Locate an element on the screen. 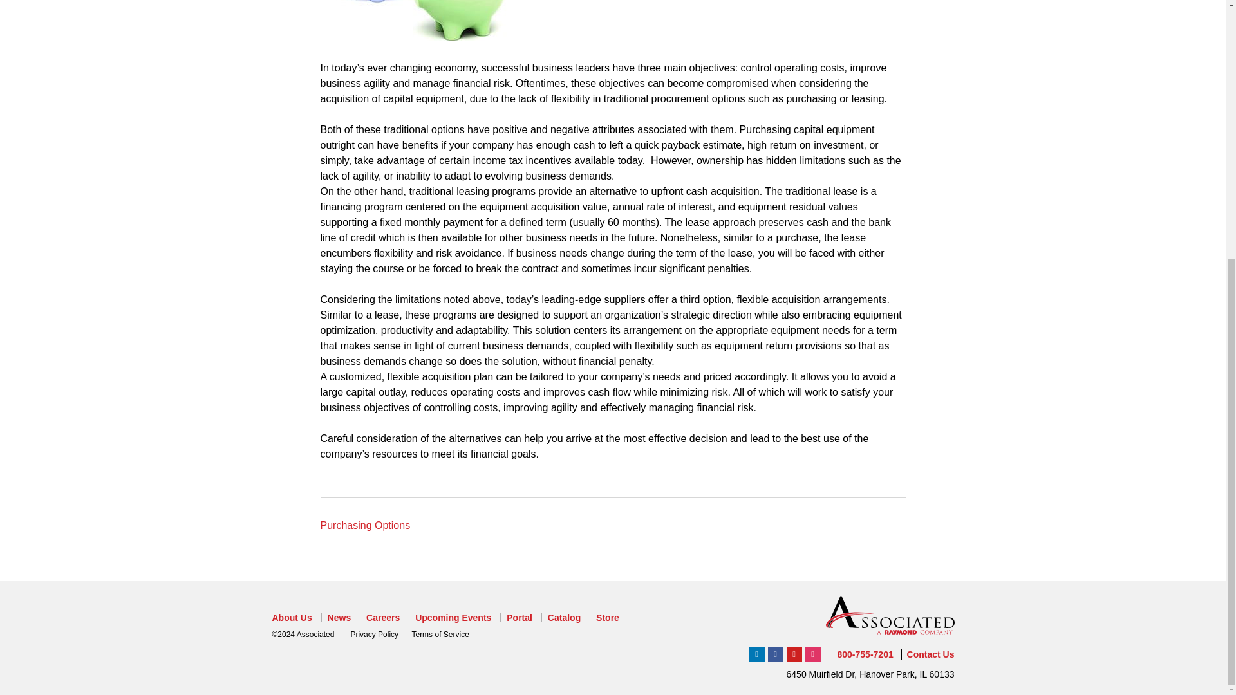 Image resolution: width=1236 pixels, height=695 pixels. Connect with us on LinkedIn is located at coordinates (757, 654).